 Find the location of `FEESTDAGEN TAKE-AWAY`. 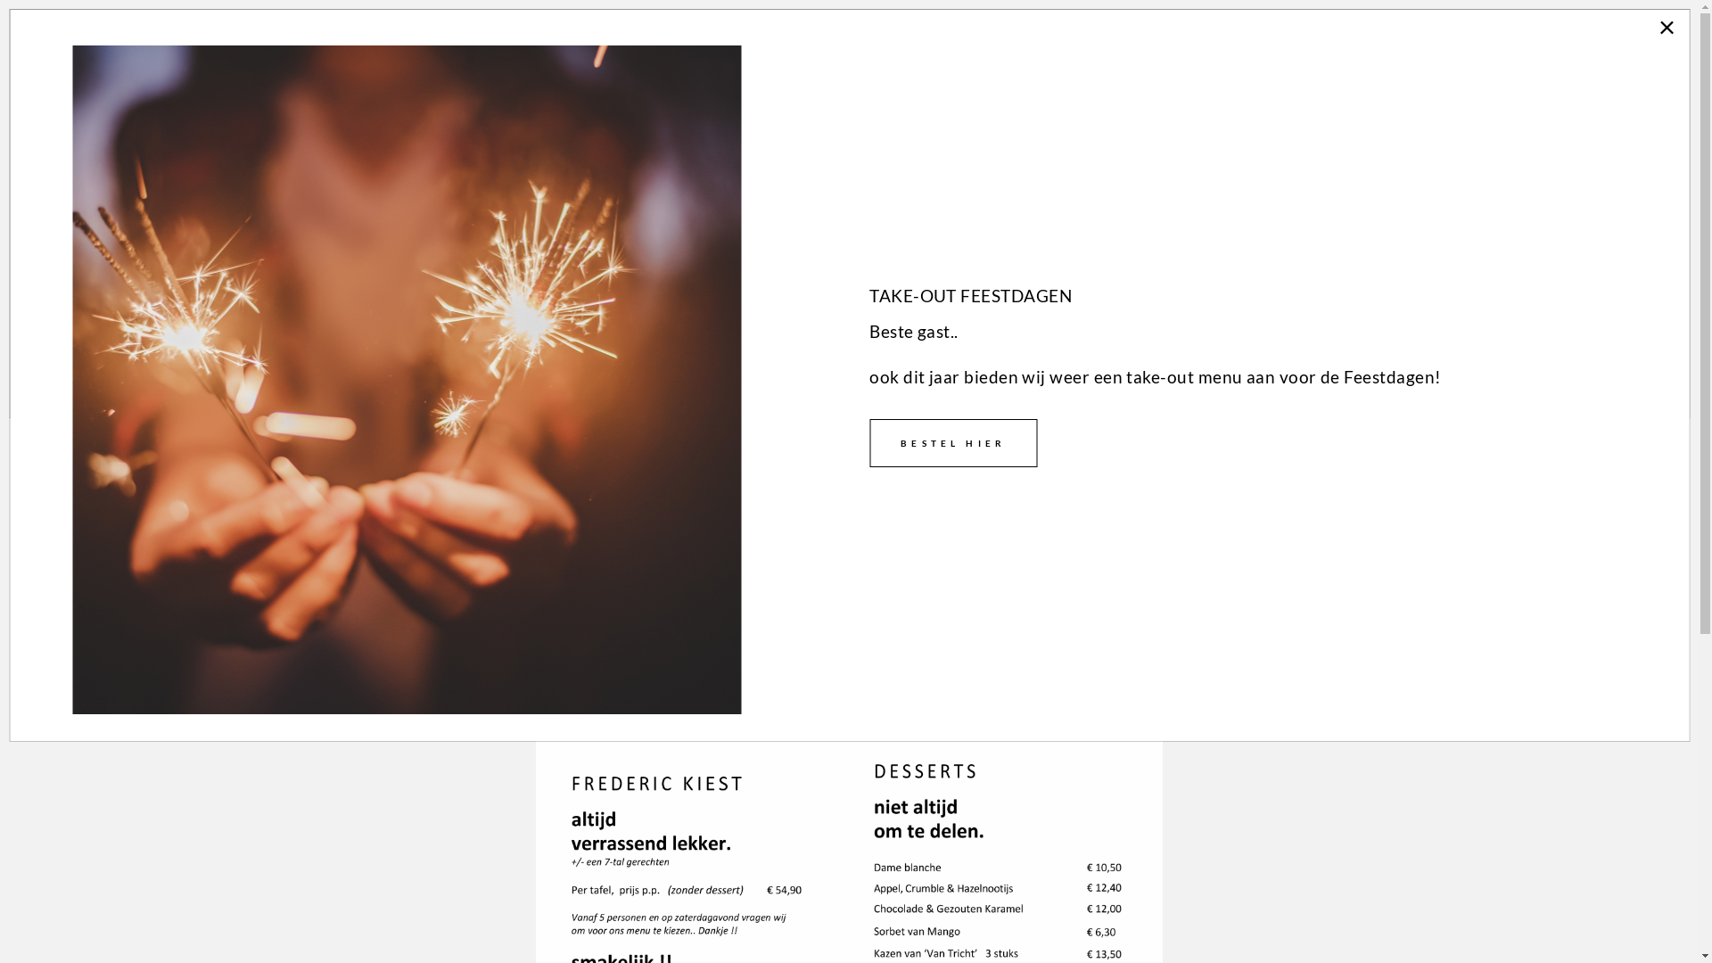

FEESTDAGEN TAKE-AWAY is located at coordinates (1382, 43).